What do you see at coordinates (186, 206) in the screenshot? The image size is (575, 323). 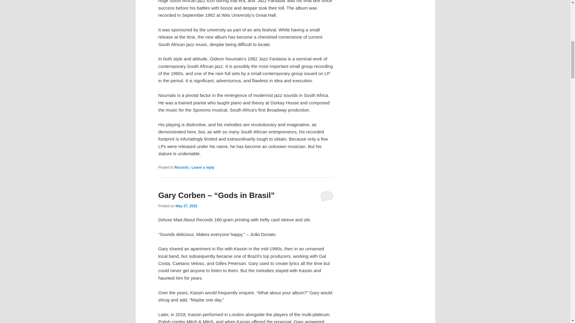 I see `11:32 am` at bounding box center [186, 206].